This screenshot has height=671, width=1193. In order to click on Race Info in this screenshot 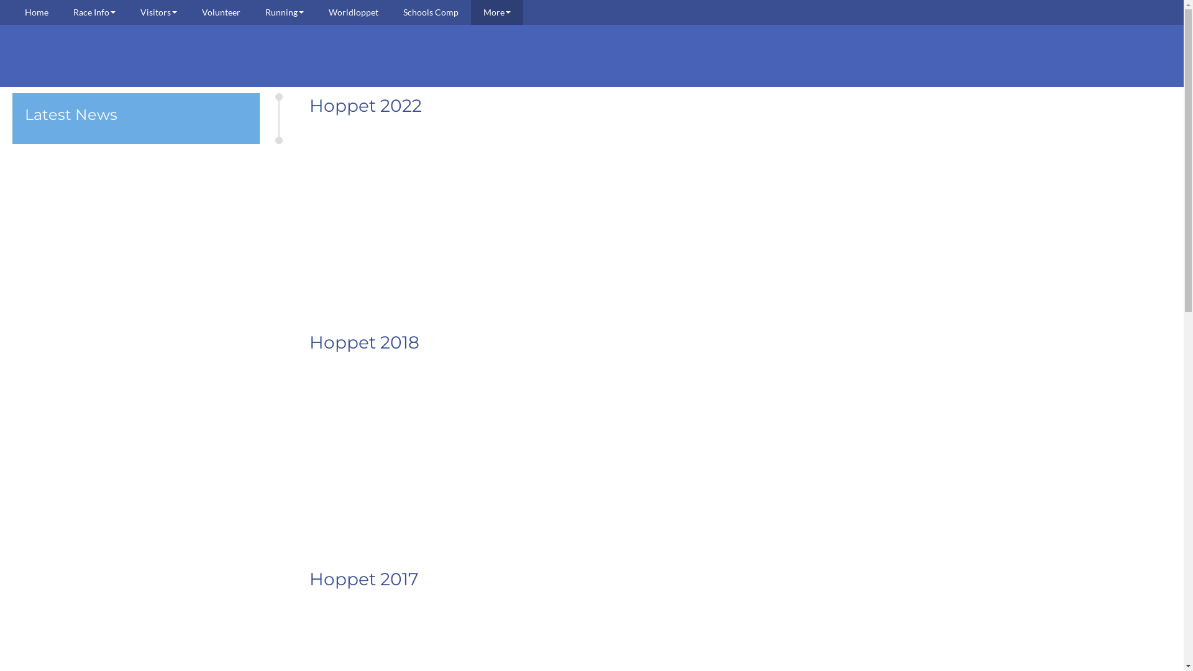, I will do `click(94, 12)`.